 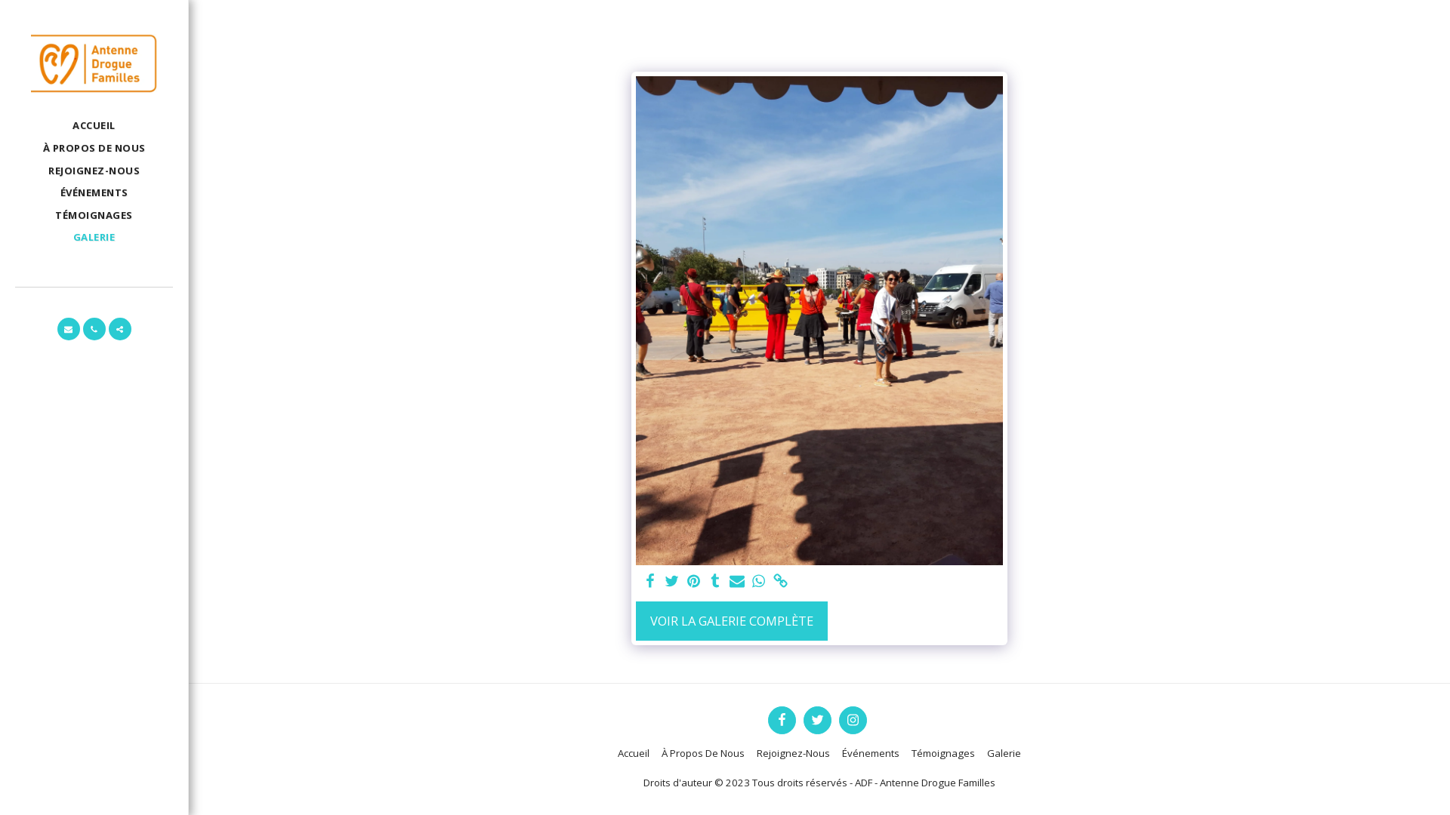 What do you see at coordinates (672, 581) in the screenshot?
I see `Tweet` at bounding box center [672, 581].